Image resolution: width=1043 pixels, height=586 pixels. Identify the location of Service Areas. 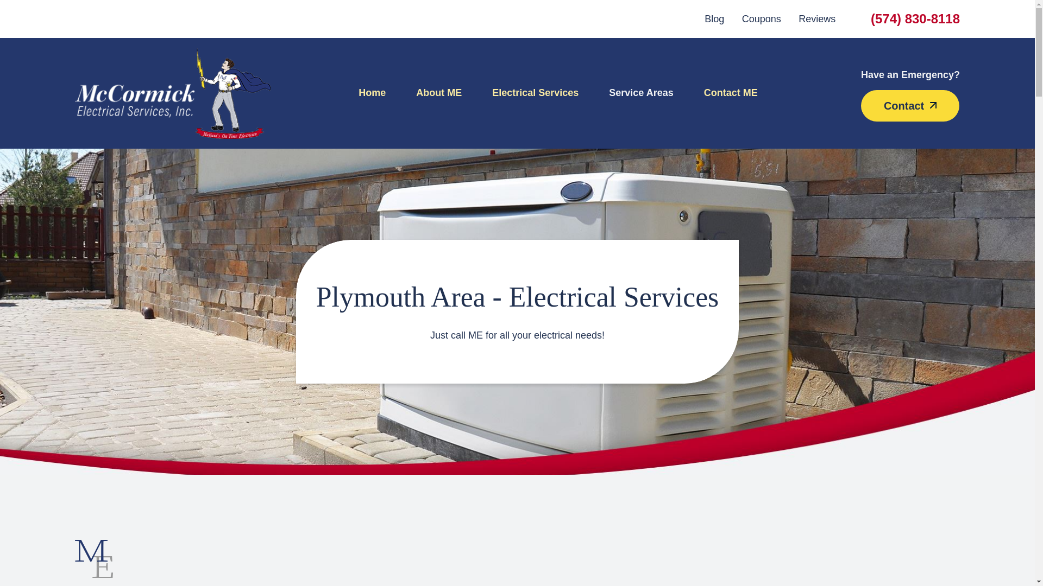
(641, 93).